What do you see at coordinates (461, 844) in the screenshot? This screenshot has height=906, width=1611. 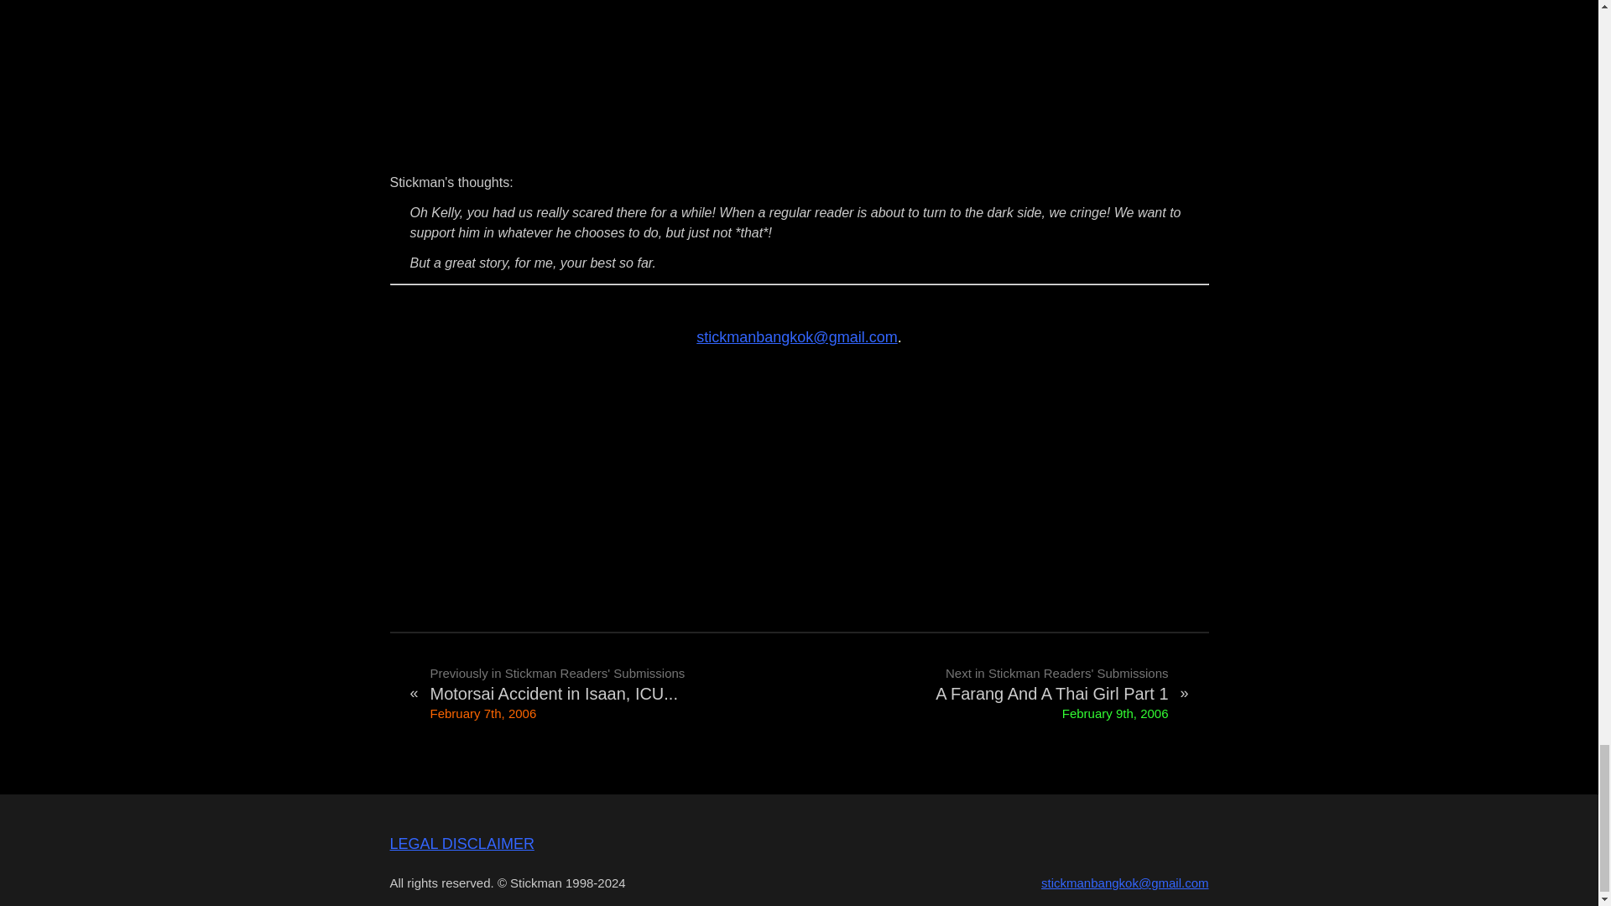 I see `LEGAL DISCLAIMER` at bounding box center [461, 844].